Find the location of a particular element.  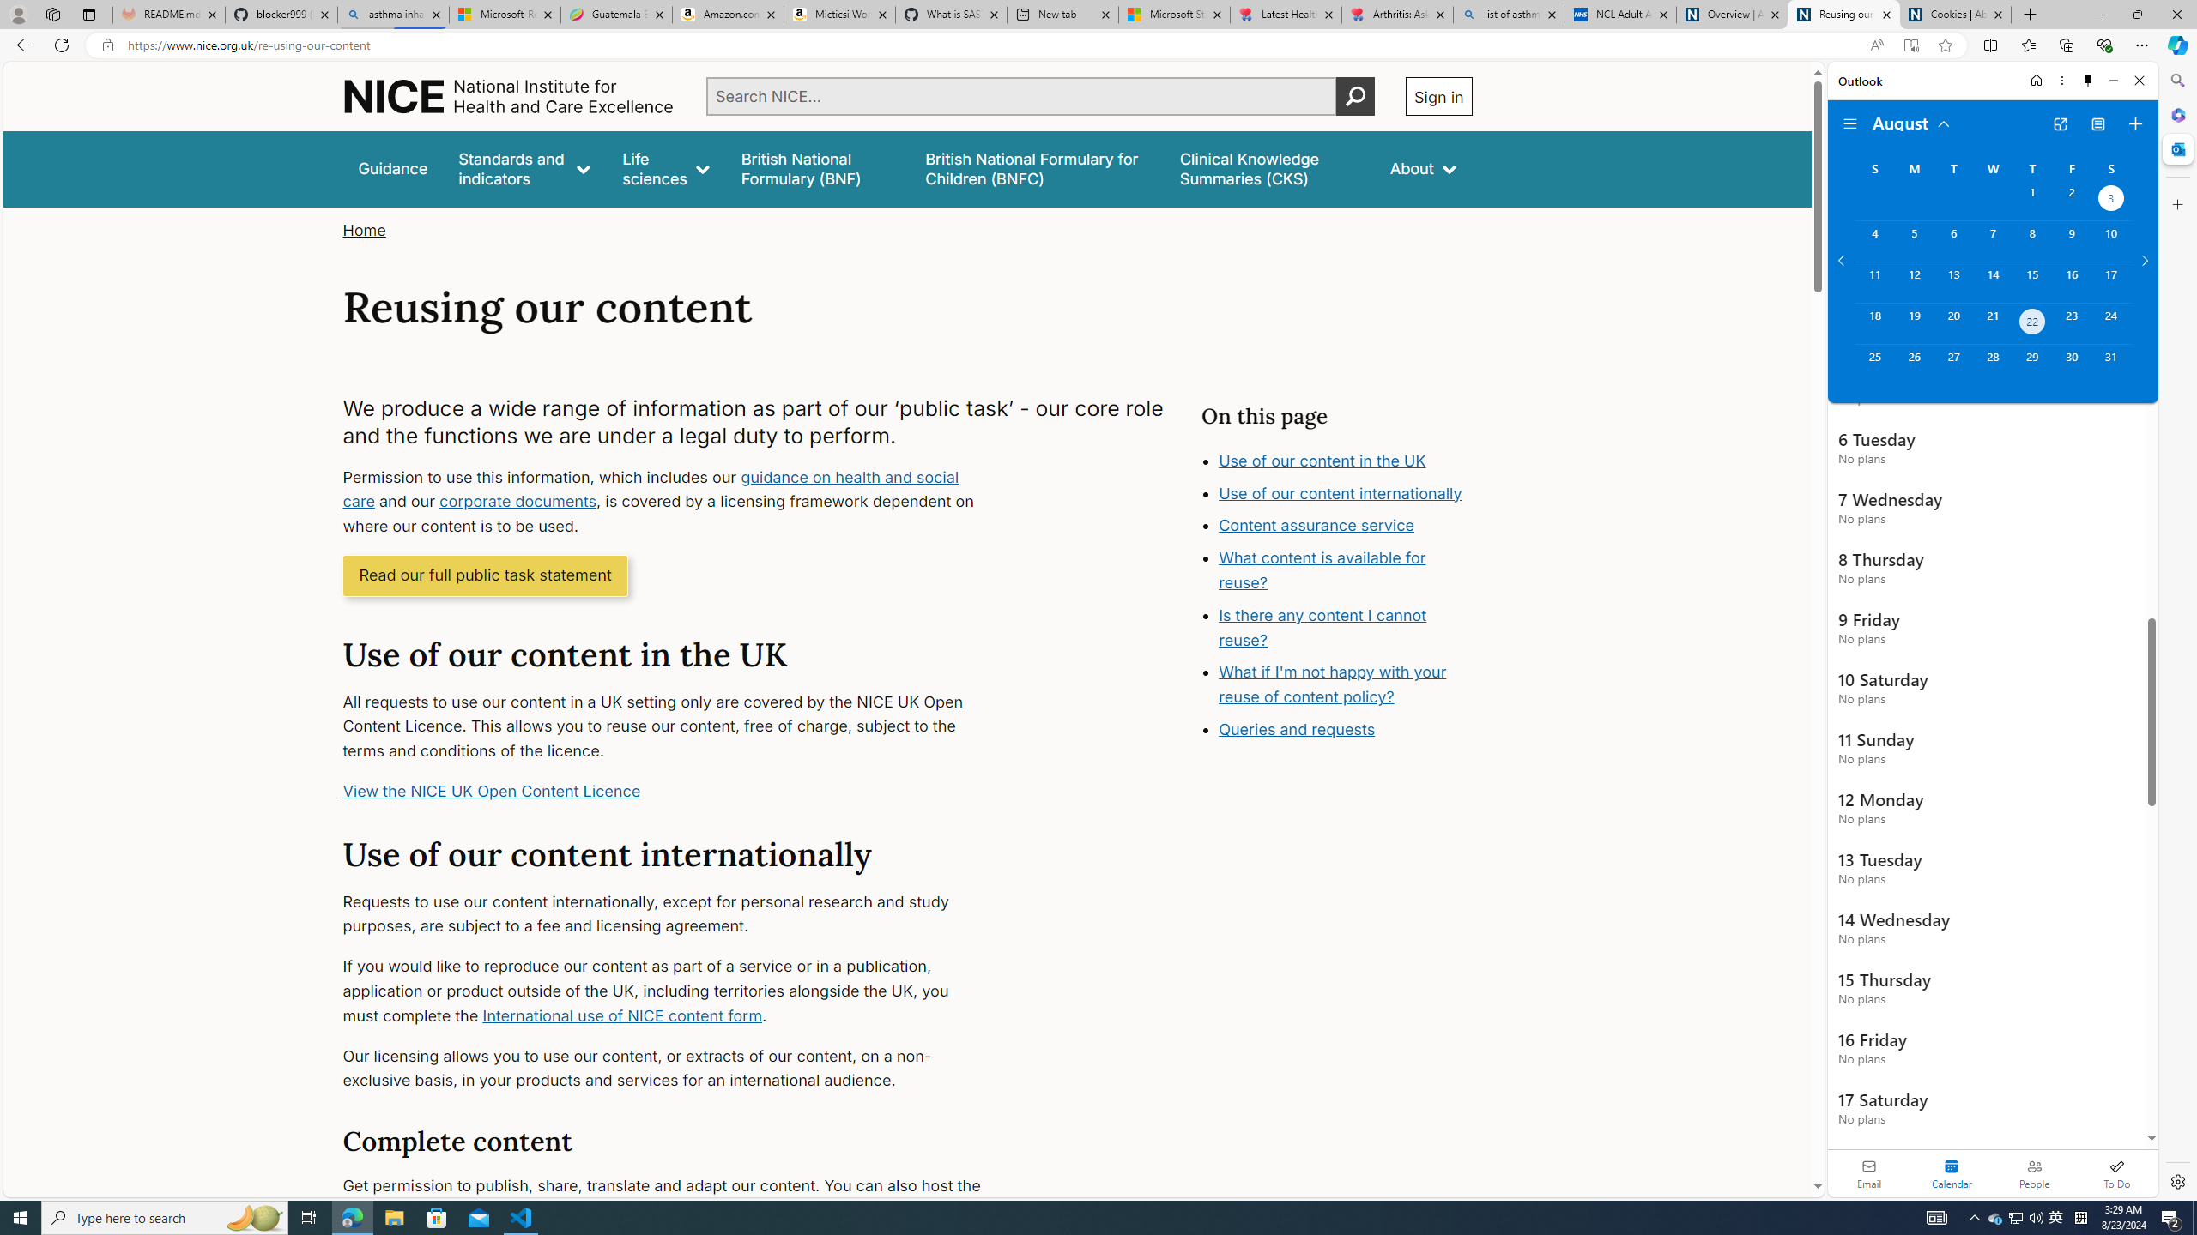

Saturday, August 3, 2024. Date selected.  is located at coordinates (2111, 200).